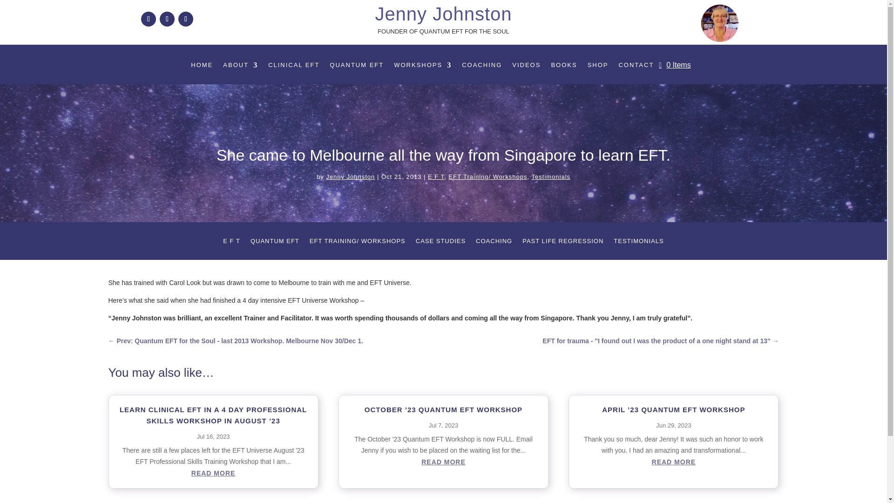 This screenshot has width=894, height=503. I want to click on HOME, so click(202, 67).